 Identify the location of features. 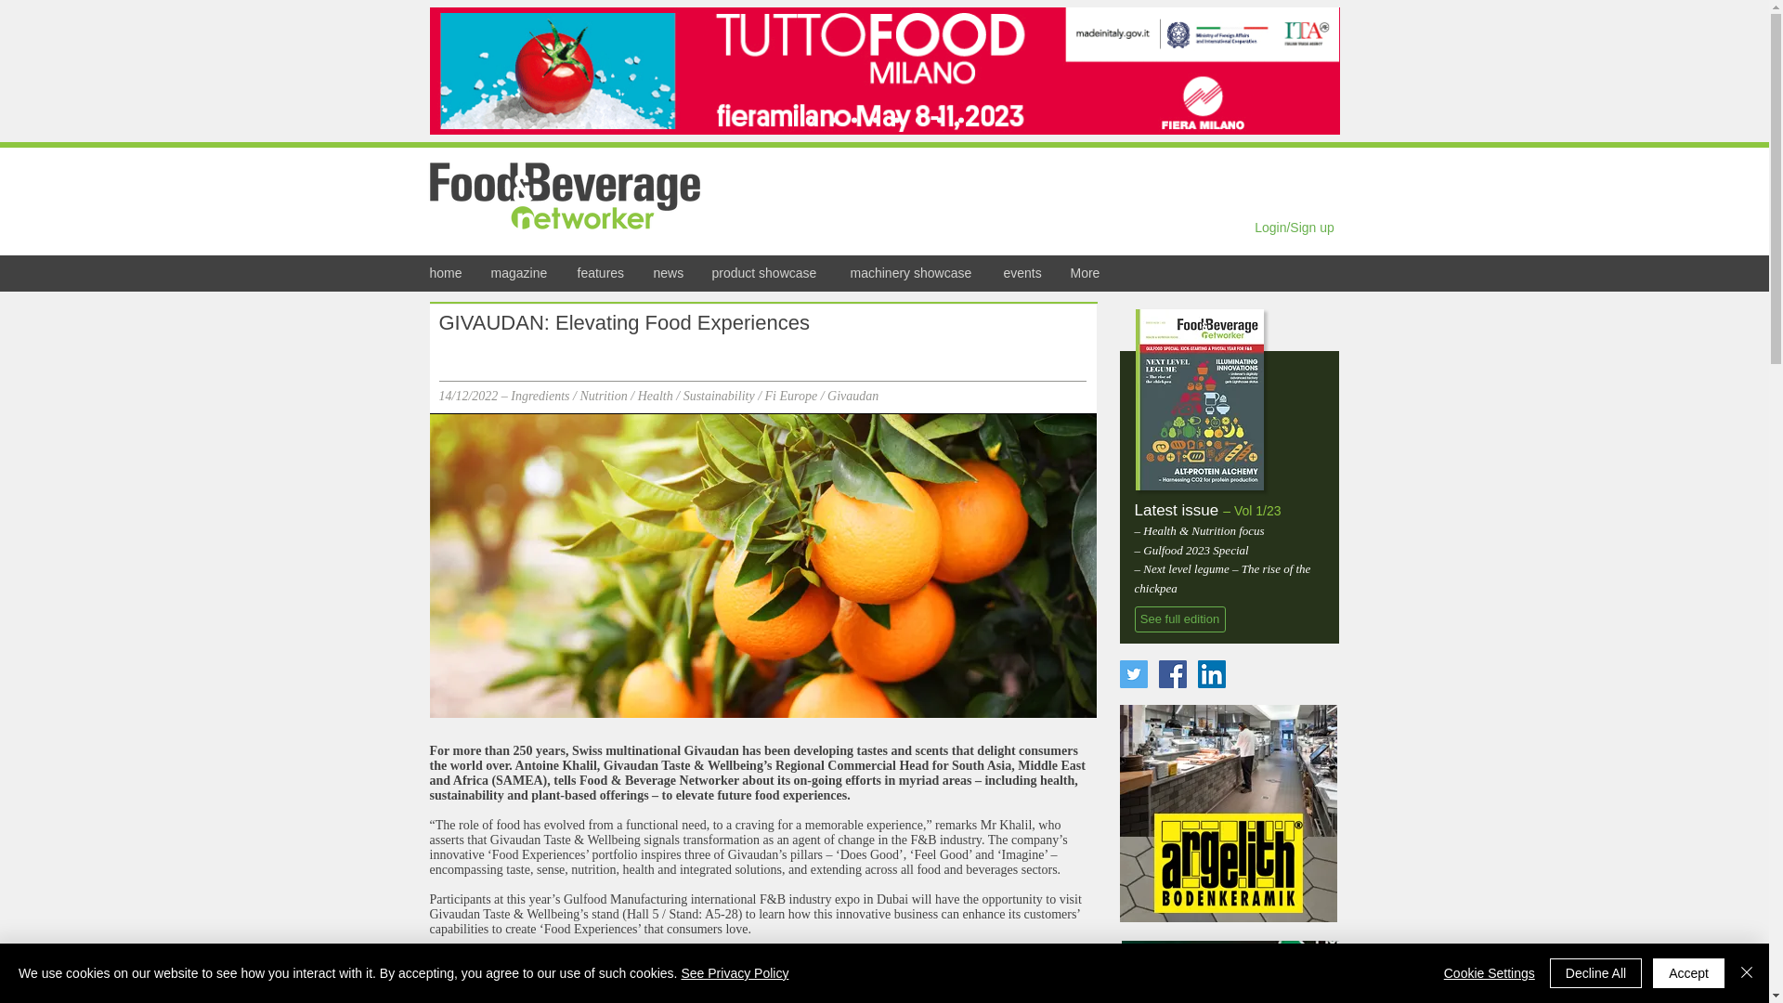
(600, 273).